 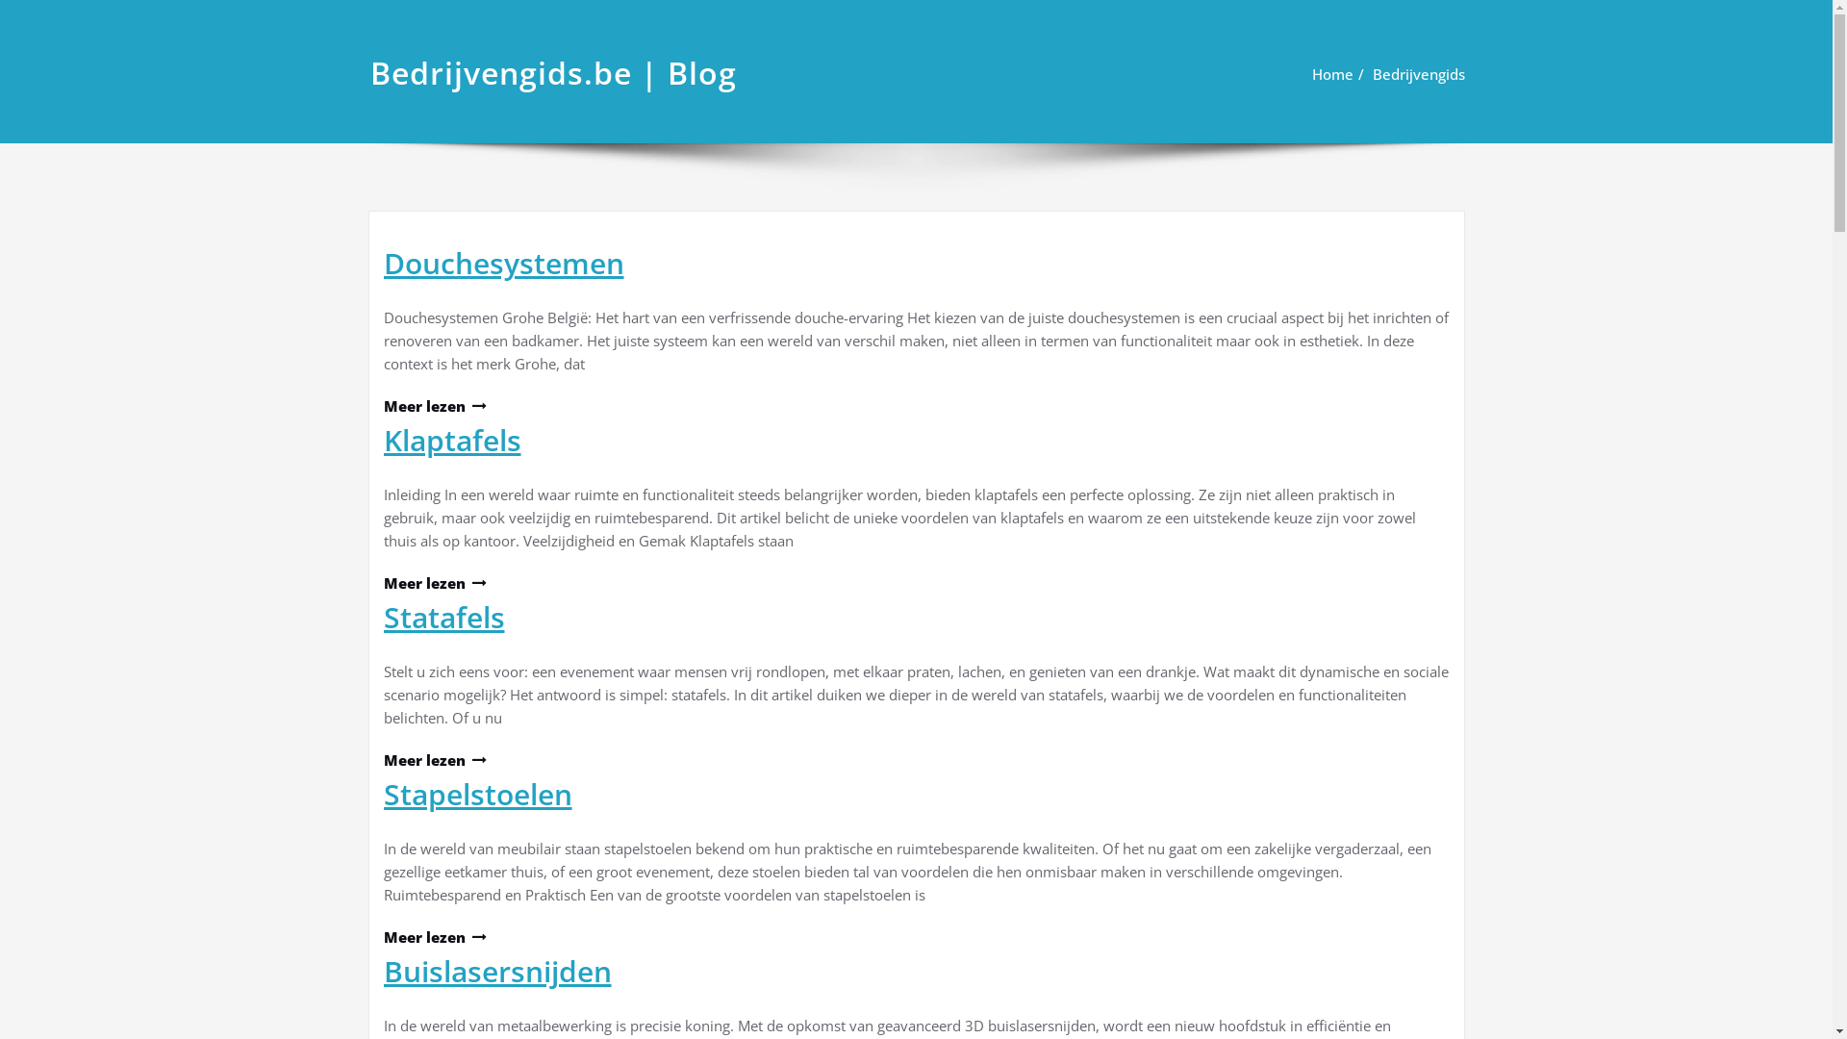 What do you see at coordinates (503, 264) in the screenshot?
I see `Douchesystemen` at bounding box center [503, 264].